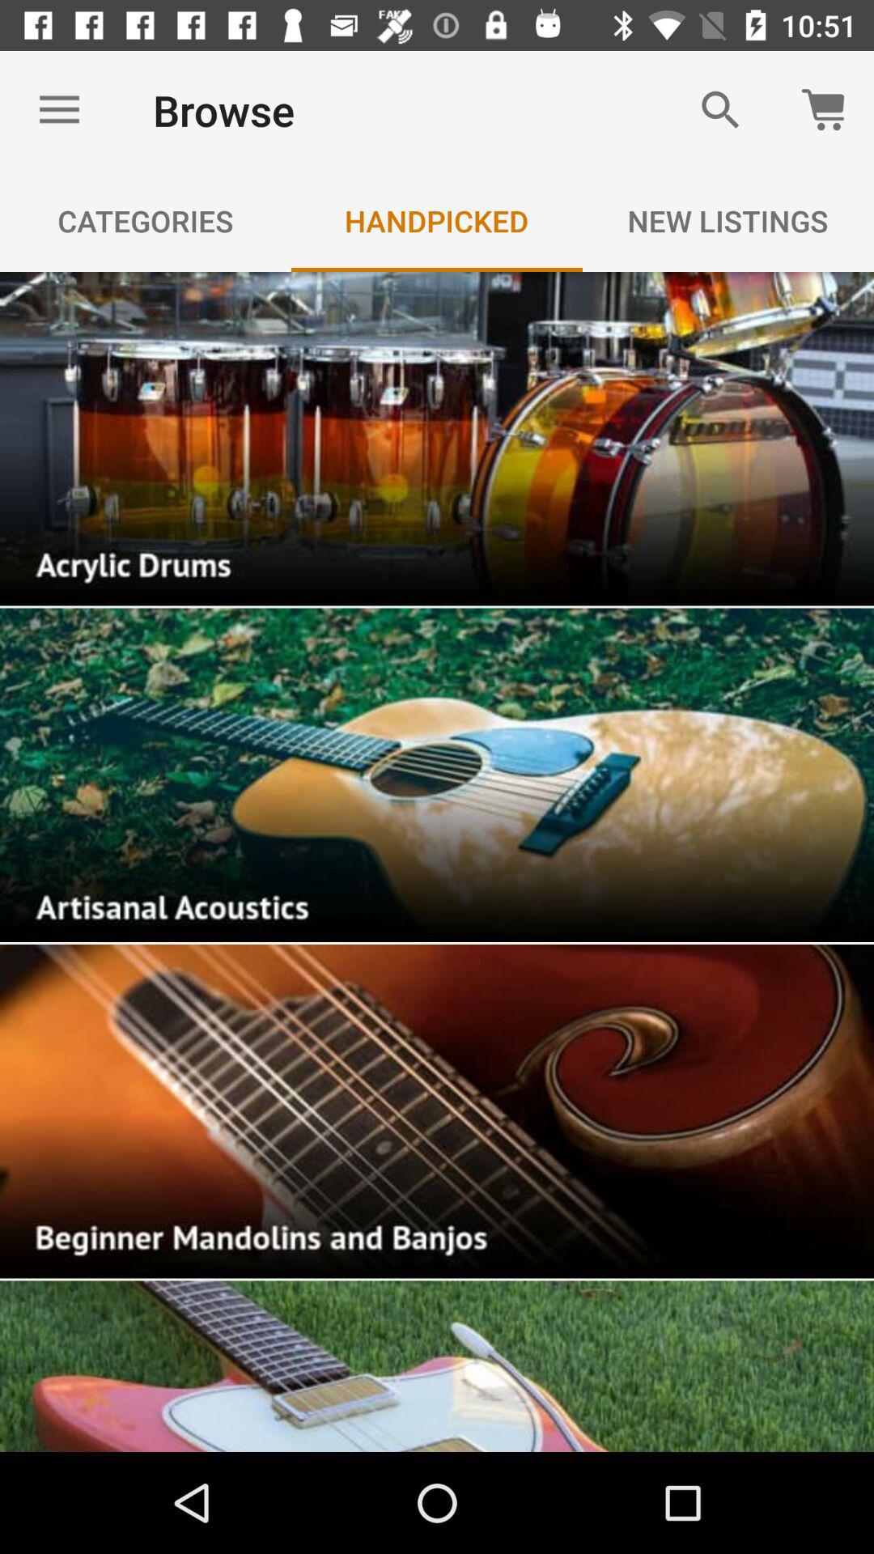 The image size is (874, 1554). I want to click on turn off the item to the right of browse, so click(720, 110).